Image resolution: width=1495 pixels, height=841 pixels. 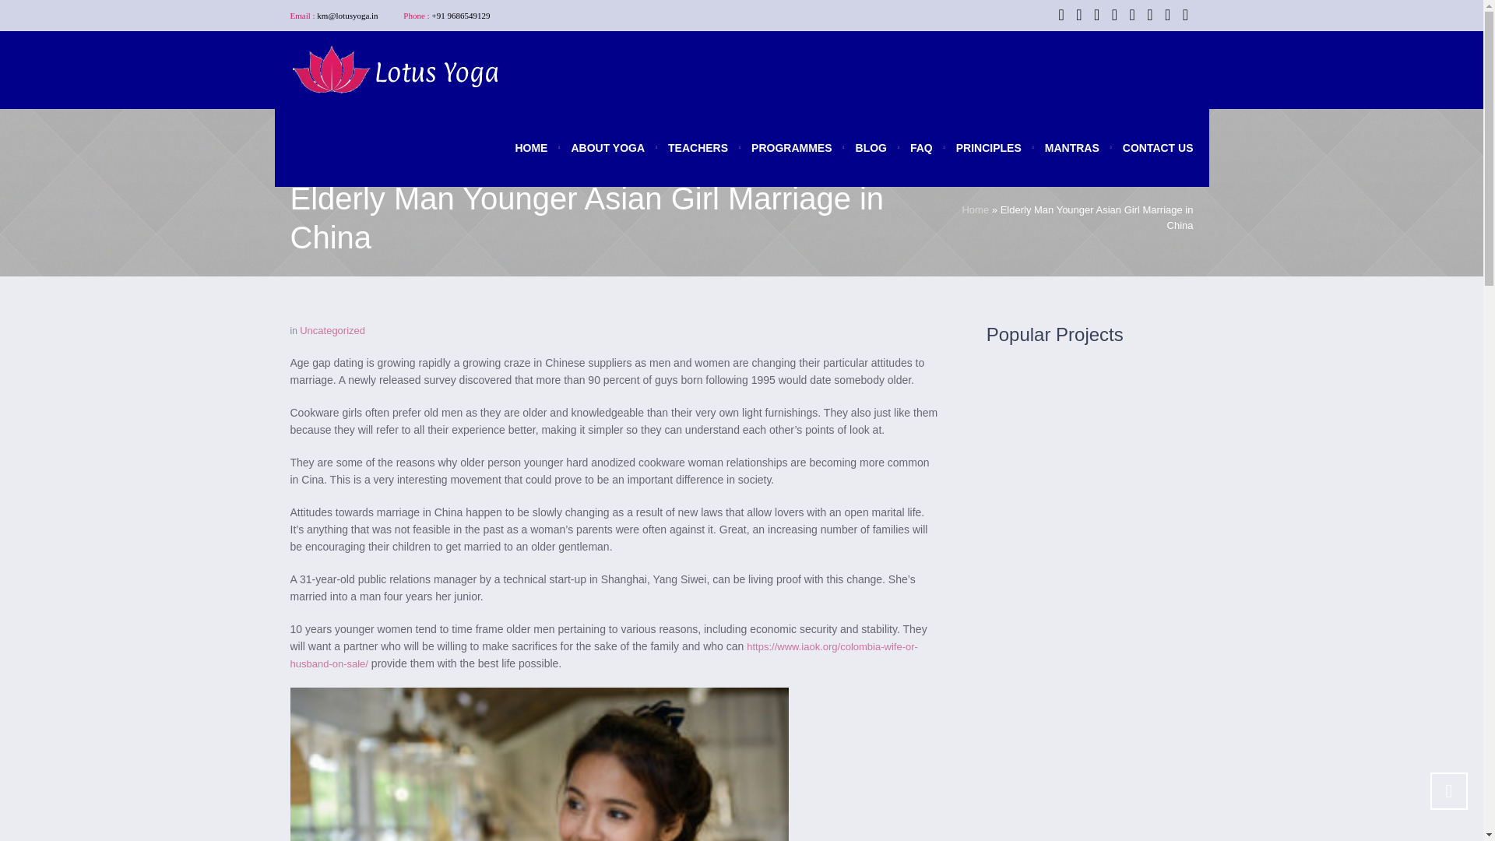 I want to click on ABOUT YOGA, so click(x=607, y=148).